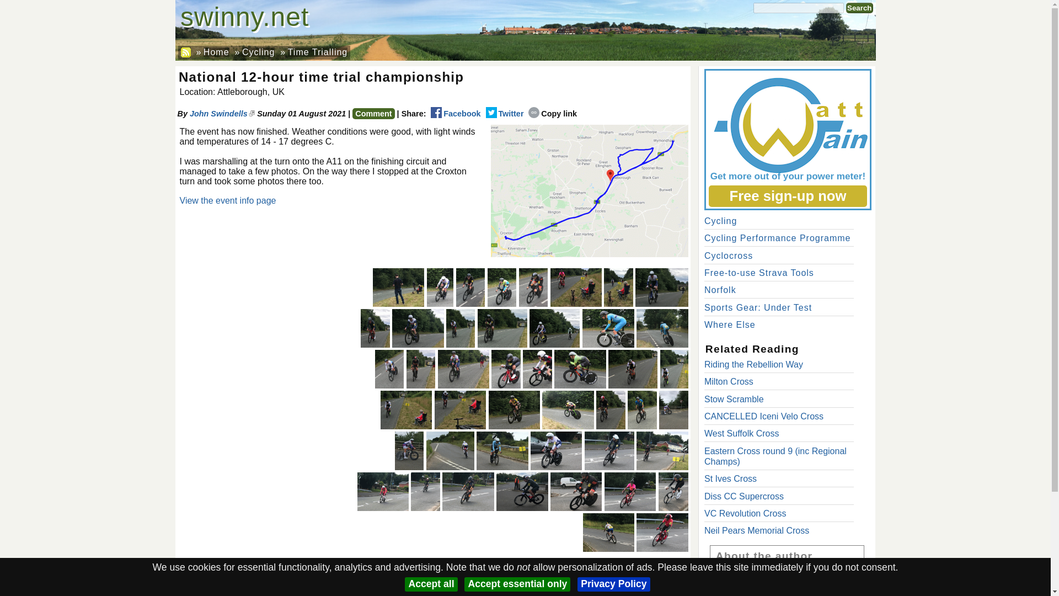  I want to click on National 12hr time trial, so click(554, 328).